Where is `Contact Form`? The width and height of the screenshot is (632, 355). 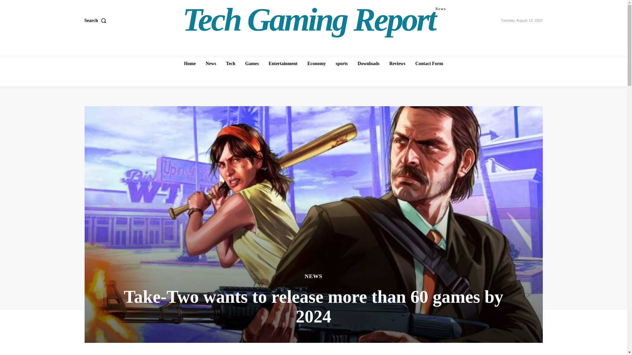 Contact Form is located at coordinates (211, 63).